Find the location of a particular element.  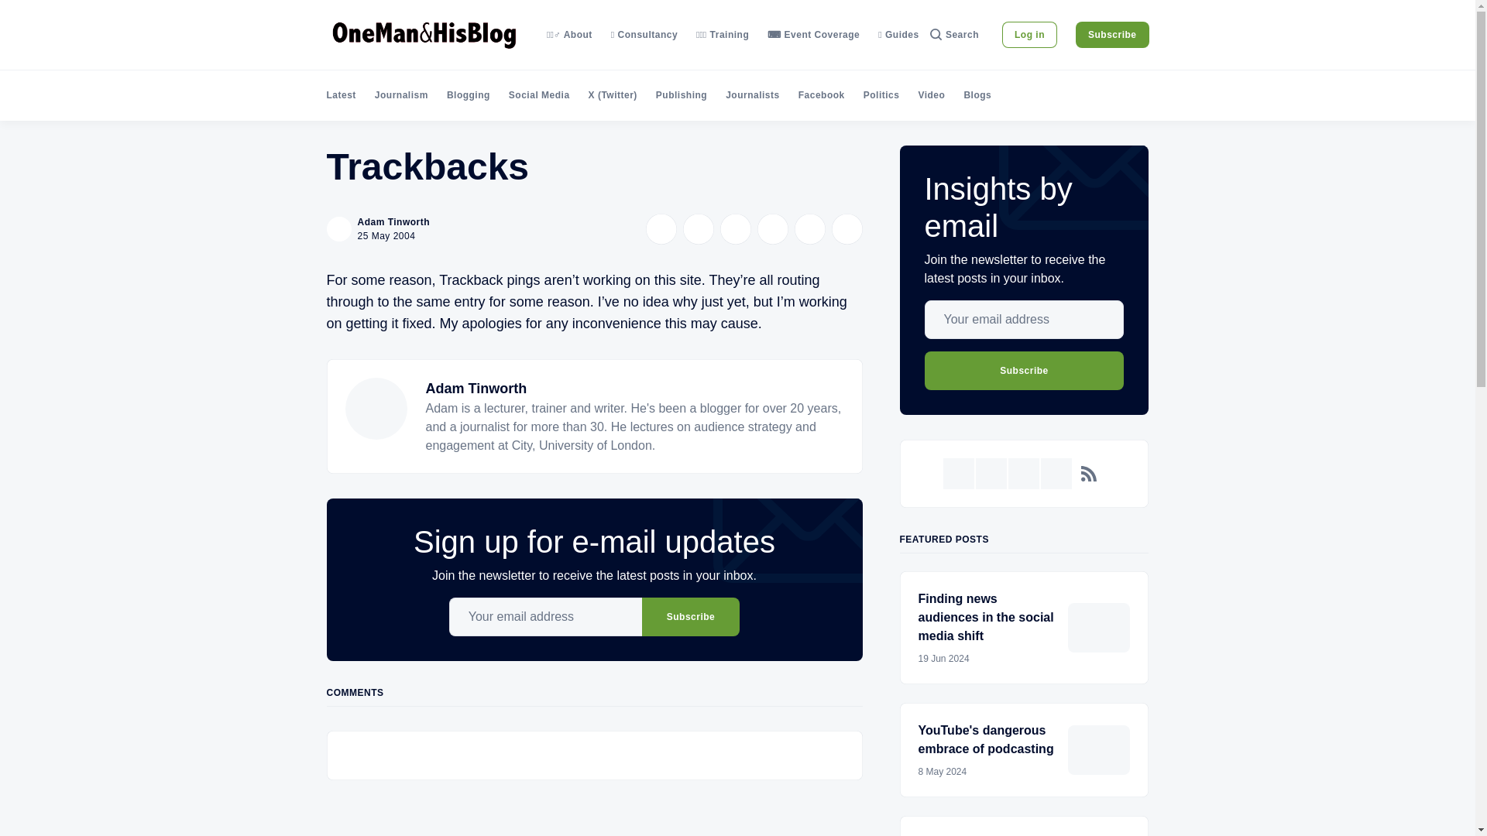

Journalists is located at coordinates (752, 94).